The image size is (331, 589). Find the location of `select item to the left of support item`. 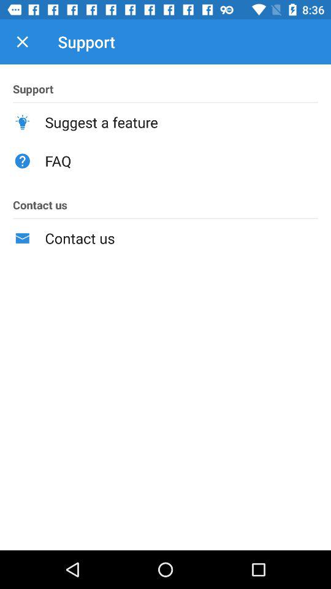

select item to the left of support item is located at coordinates (22, 42).